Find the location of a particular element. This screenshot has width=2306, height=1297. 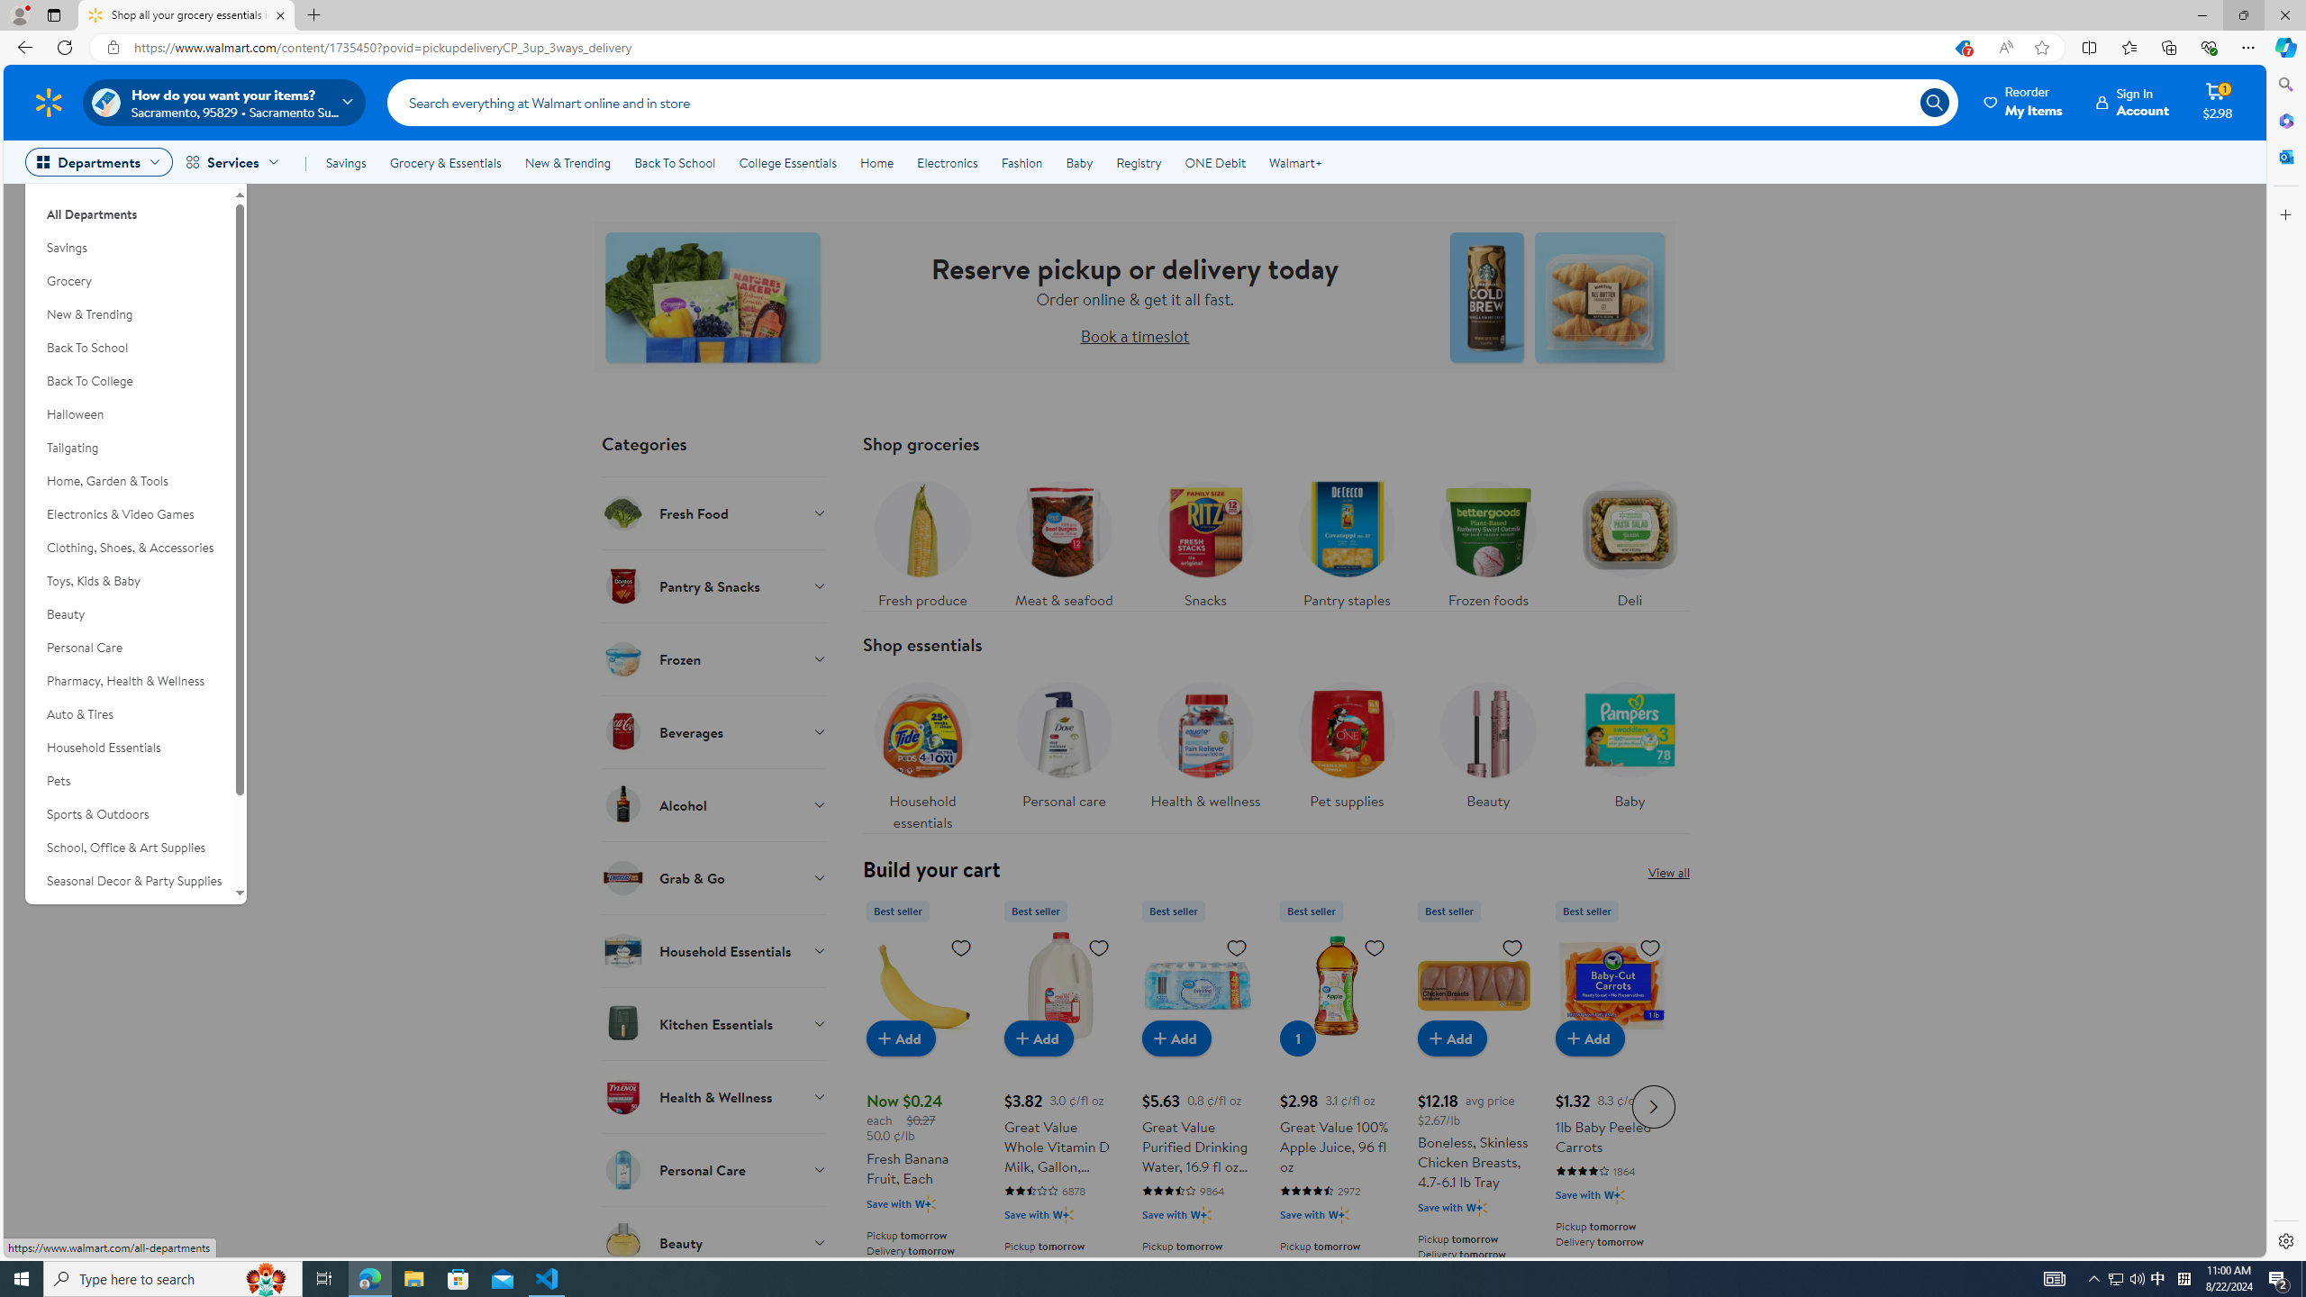

Health & Wellness is located at coordinates (715, 1096).